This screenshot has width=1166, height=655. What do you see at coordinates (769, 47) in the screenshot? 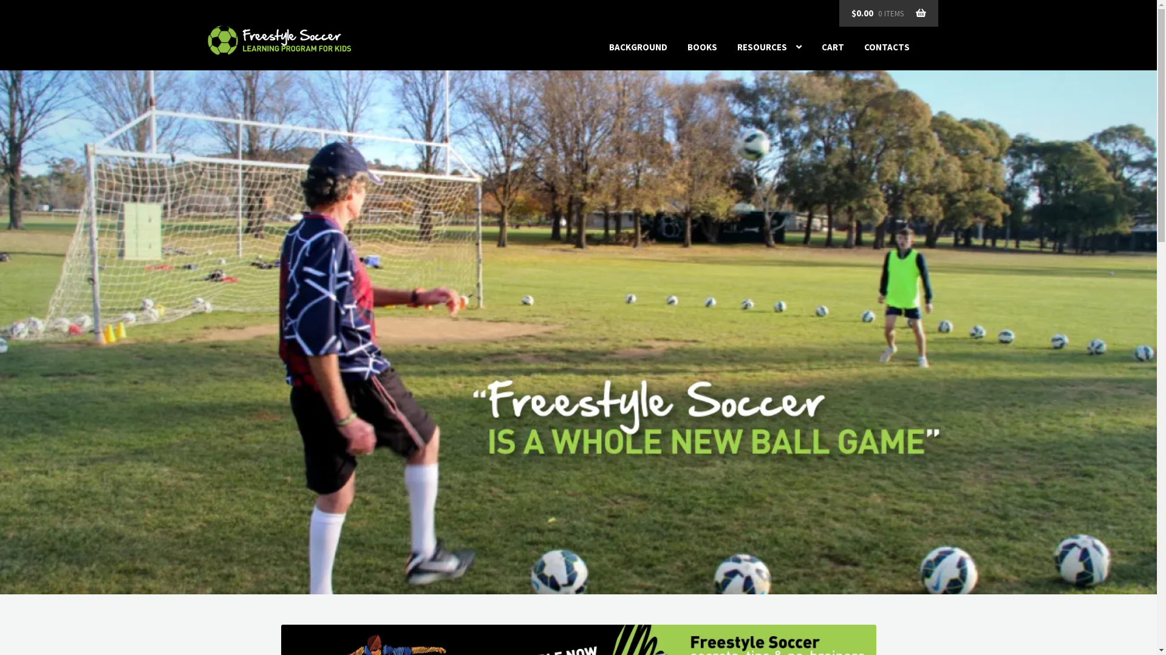
I see `RESOURCES` at bounding box center [769, 47].